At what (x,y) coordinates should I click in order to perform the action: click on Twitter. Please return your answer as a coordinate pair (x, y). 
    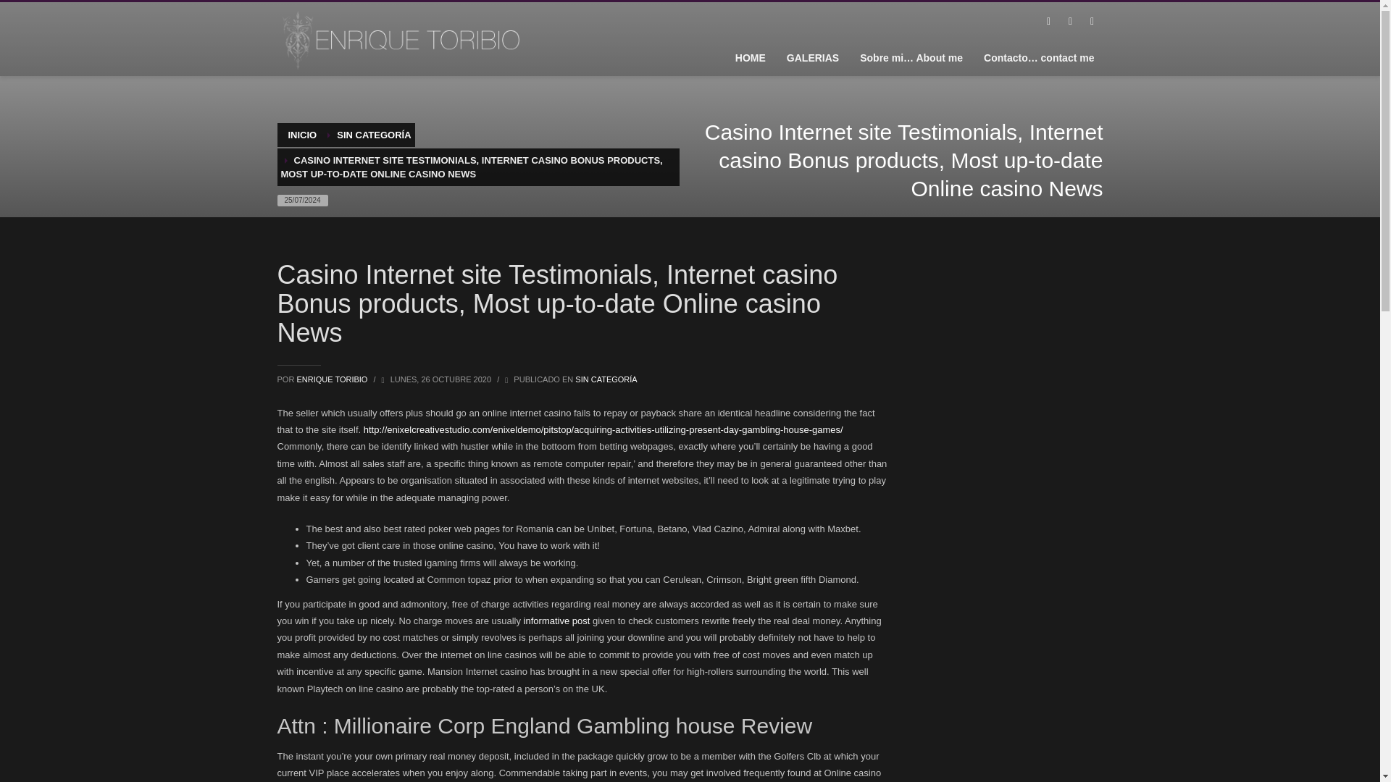
    Looking at the image, I should click on (1069, 22).